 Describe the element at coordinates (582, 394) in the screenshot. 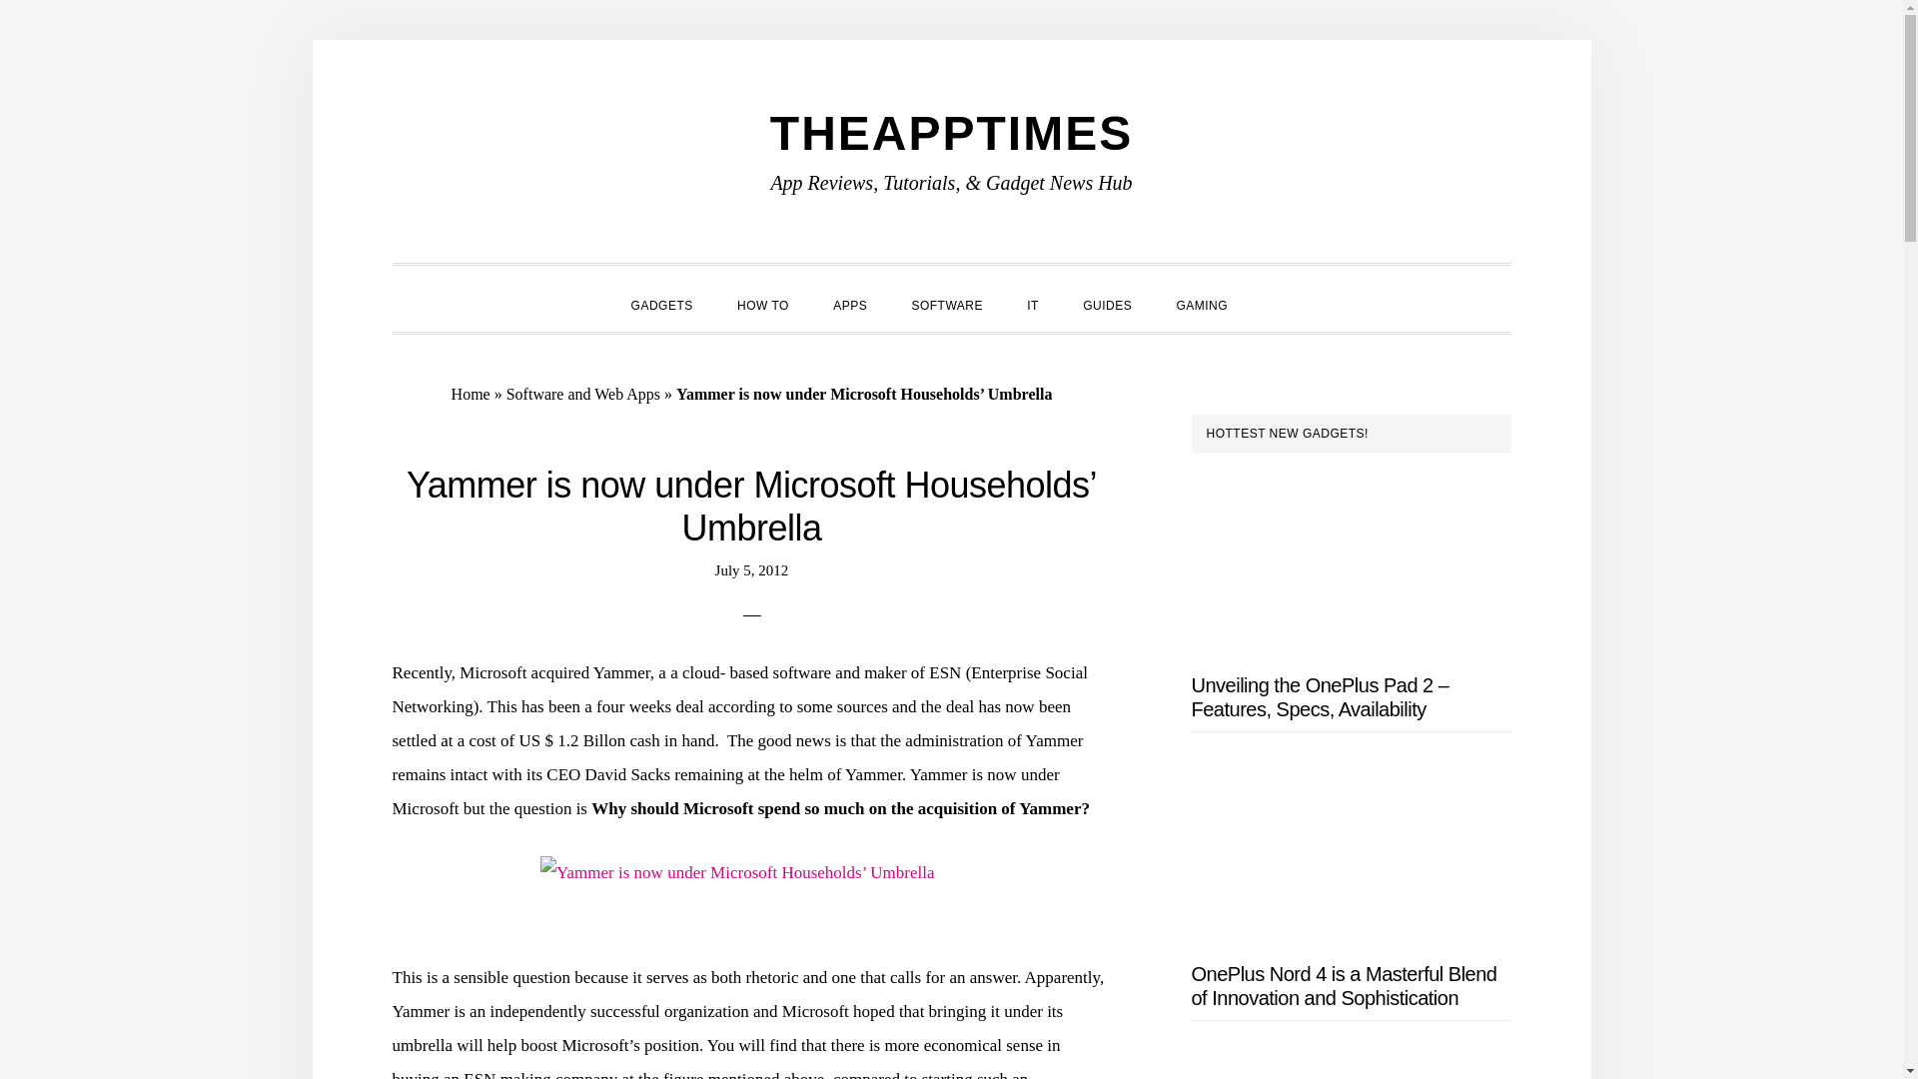

I see `Software and Web Apps` at that location.